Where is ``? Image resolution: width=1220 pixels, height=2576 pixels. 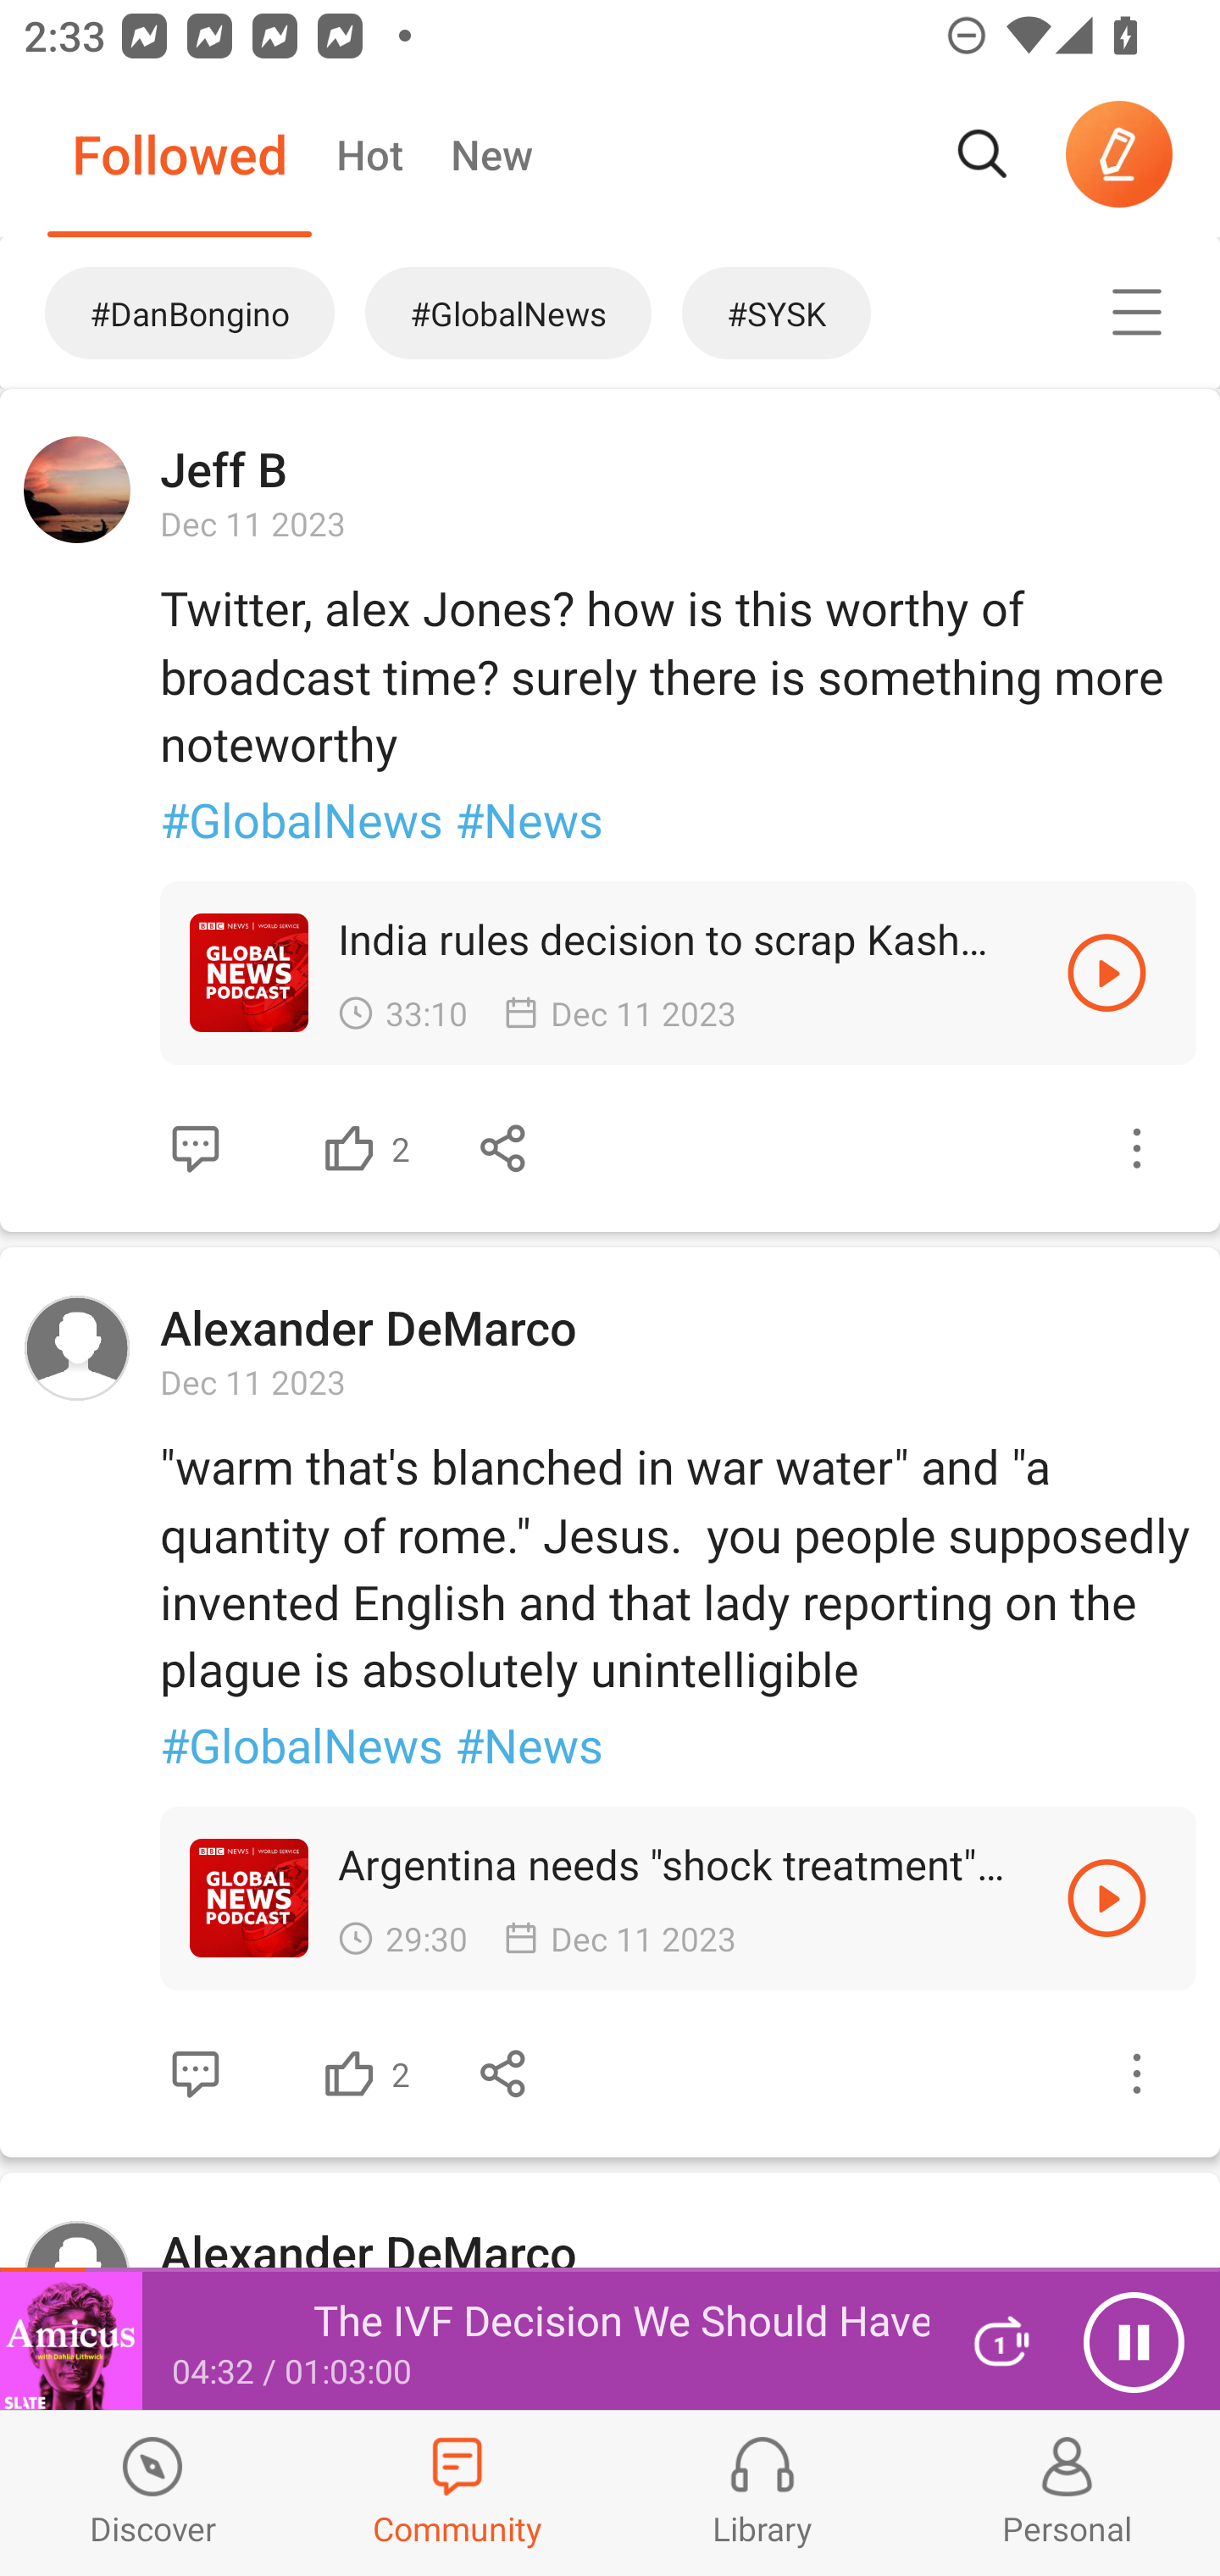
 is located at coordinates (349, 1148).